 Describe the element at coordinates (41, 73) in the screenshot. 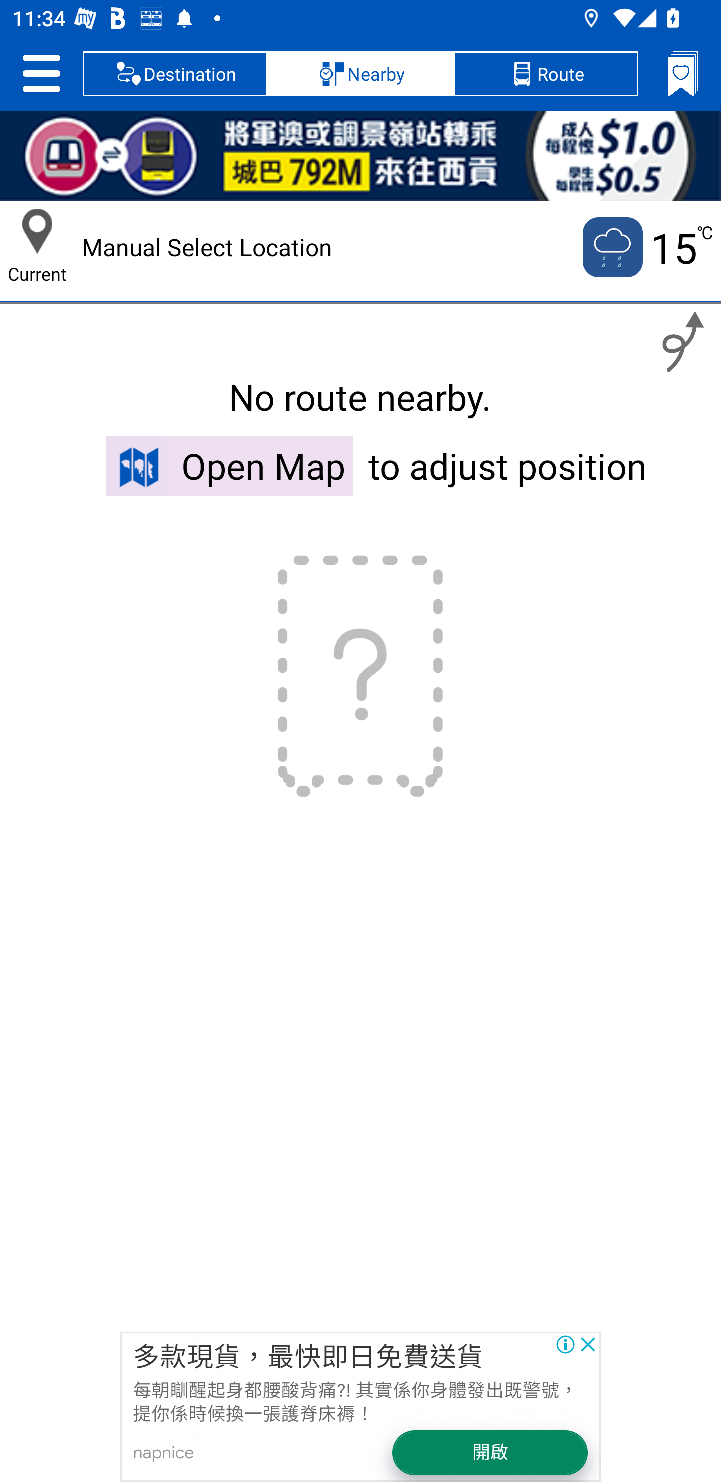

I see `Setting` at that location.